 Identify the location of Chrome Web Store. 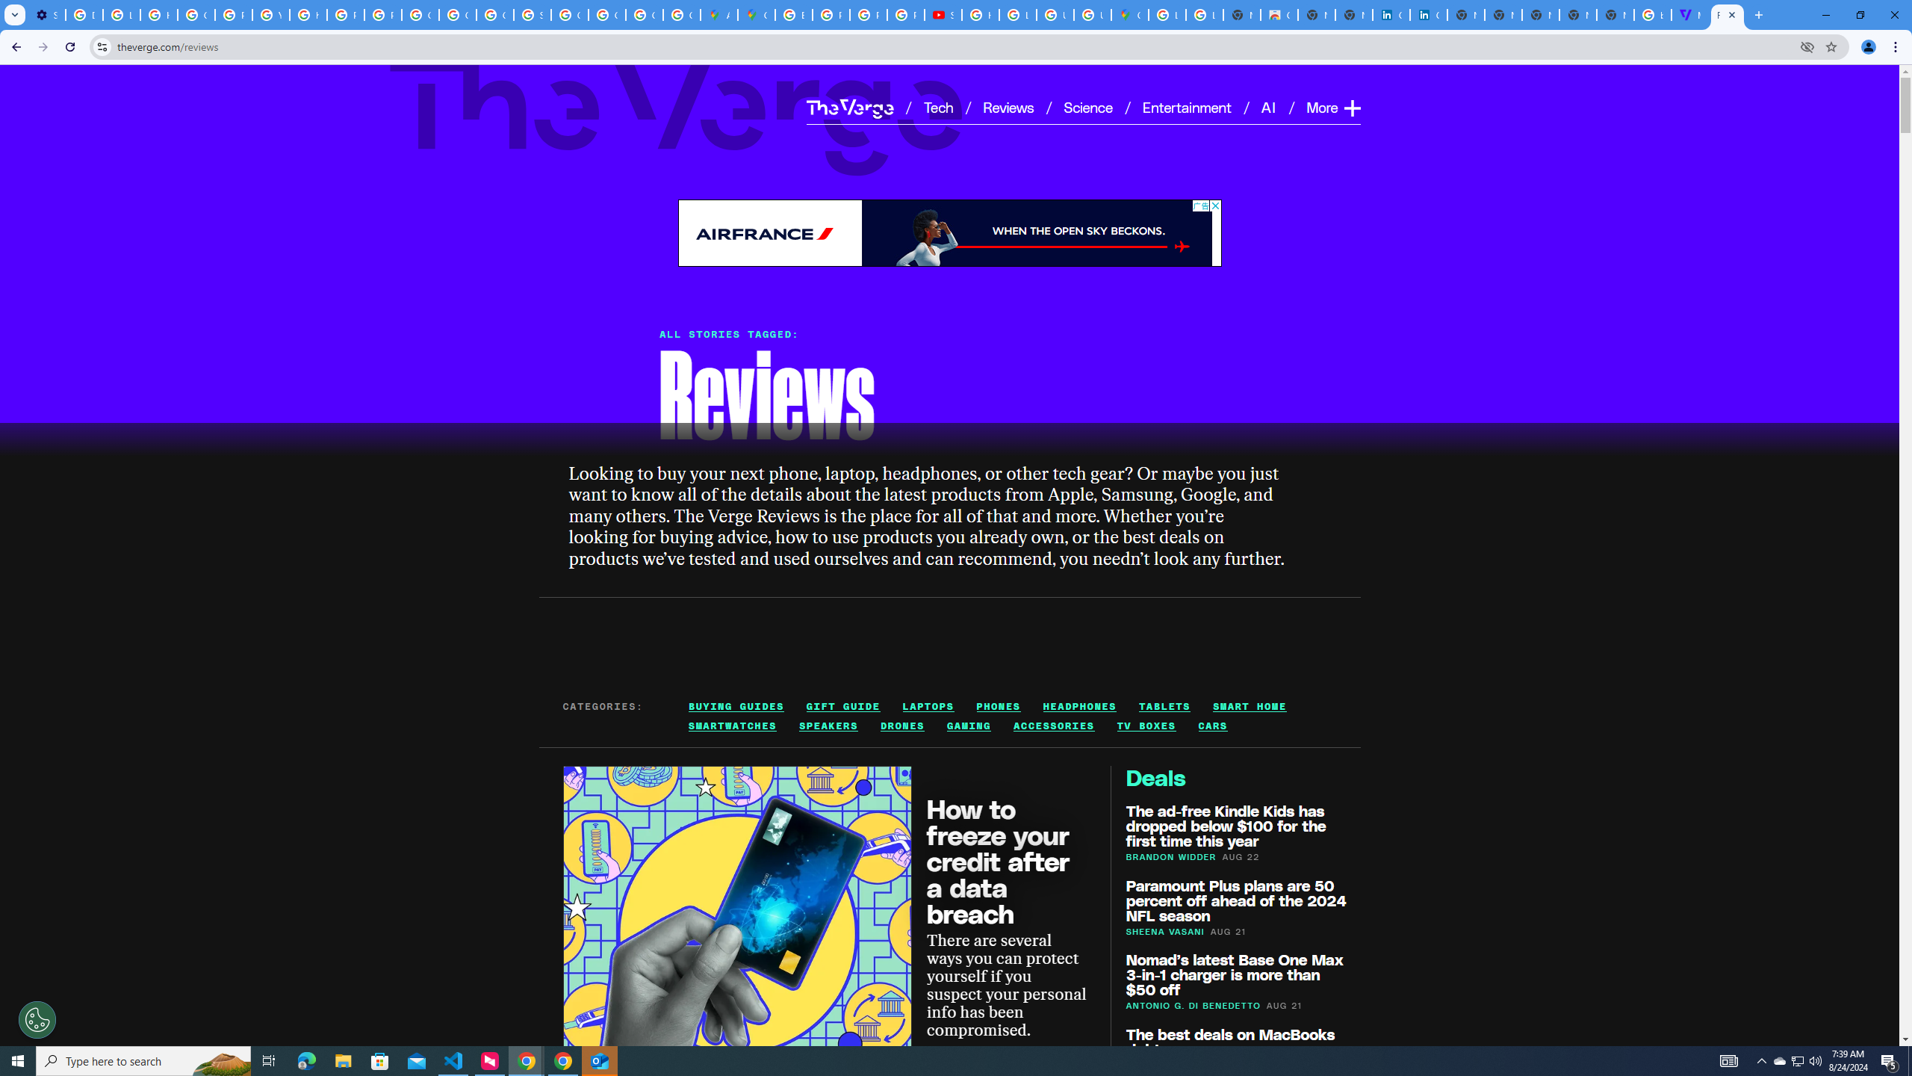
(1279, 15).